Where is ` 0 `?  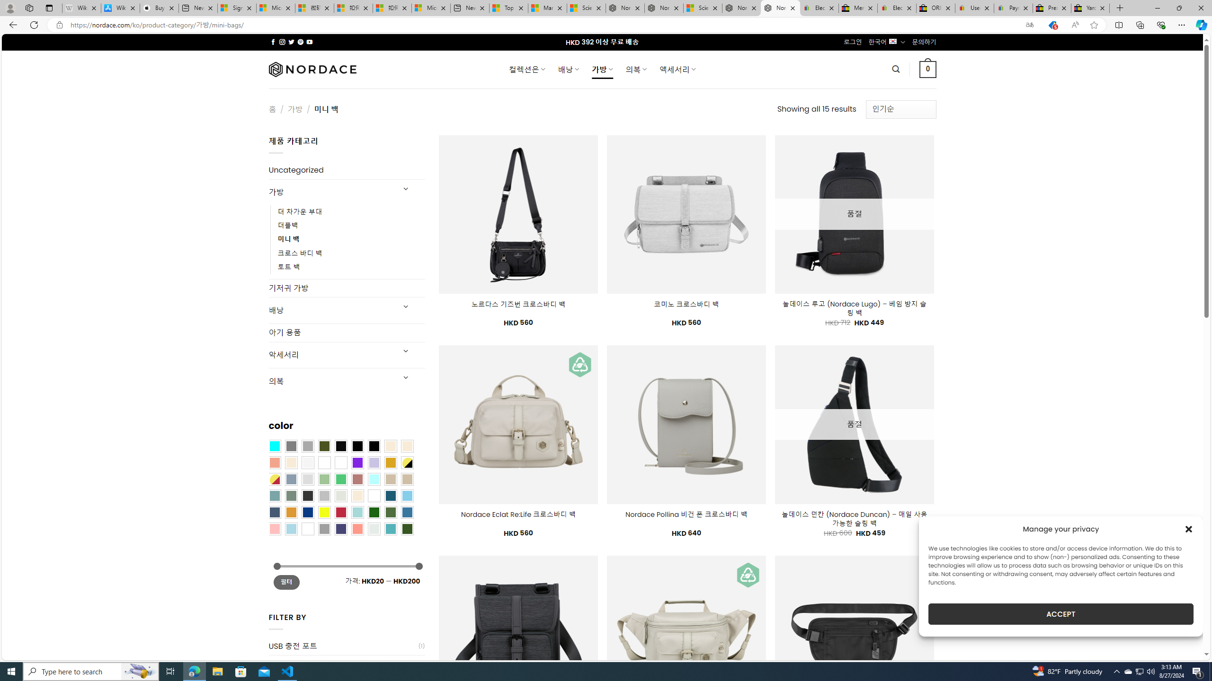
 0  is located at coordinates (928, 69).